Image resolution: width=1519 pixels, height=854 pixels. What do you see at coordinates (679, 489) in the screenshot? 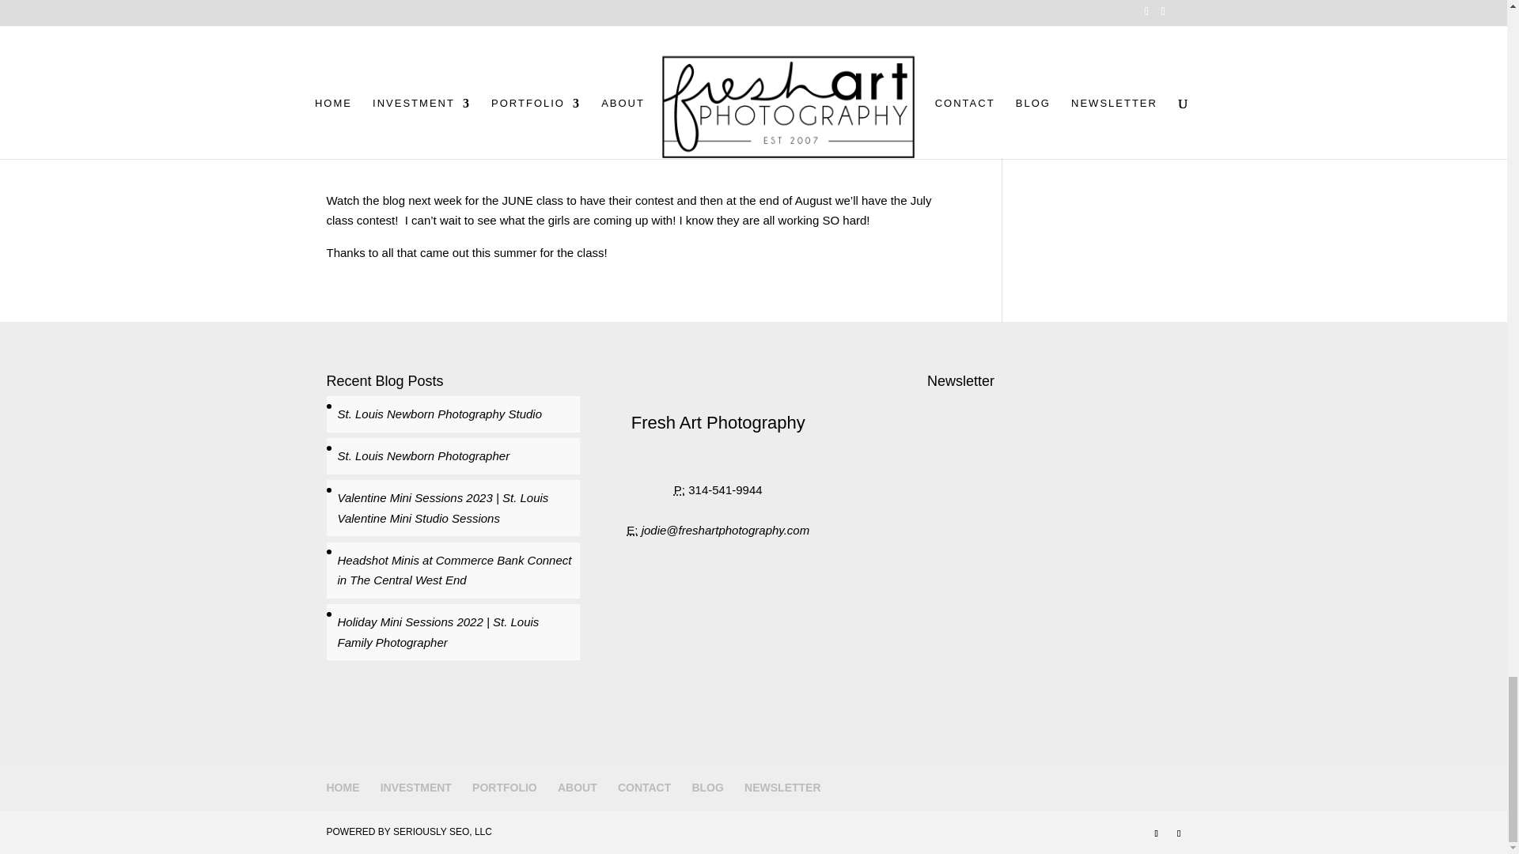
I see `Phone` at bounding box center [679, 489].